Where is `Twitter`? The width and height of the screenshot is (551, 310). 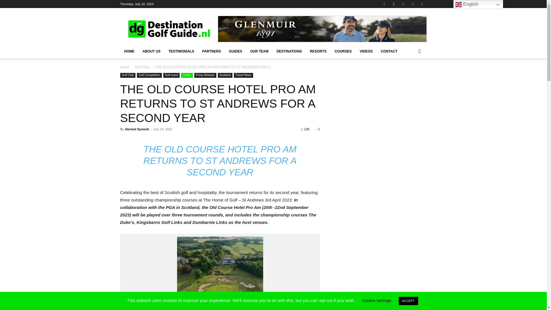
Twitter is located at coordinates (413, 4).